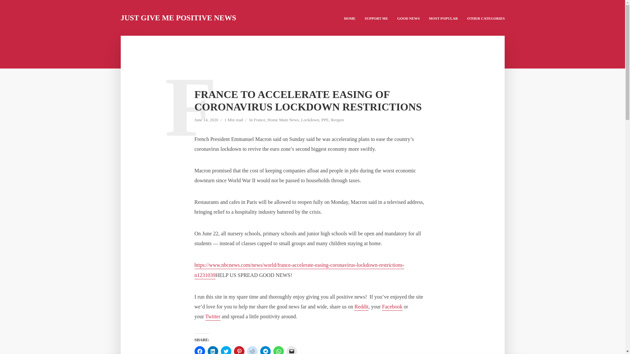 The width and height of the screenshot is (630, 354). Describe the element at coordinates (350, 18) in the screenshot. I see `HOME` at that location.